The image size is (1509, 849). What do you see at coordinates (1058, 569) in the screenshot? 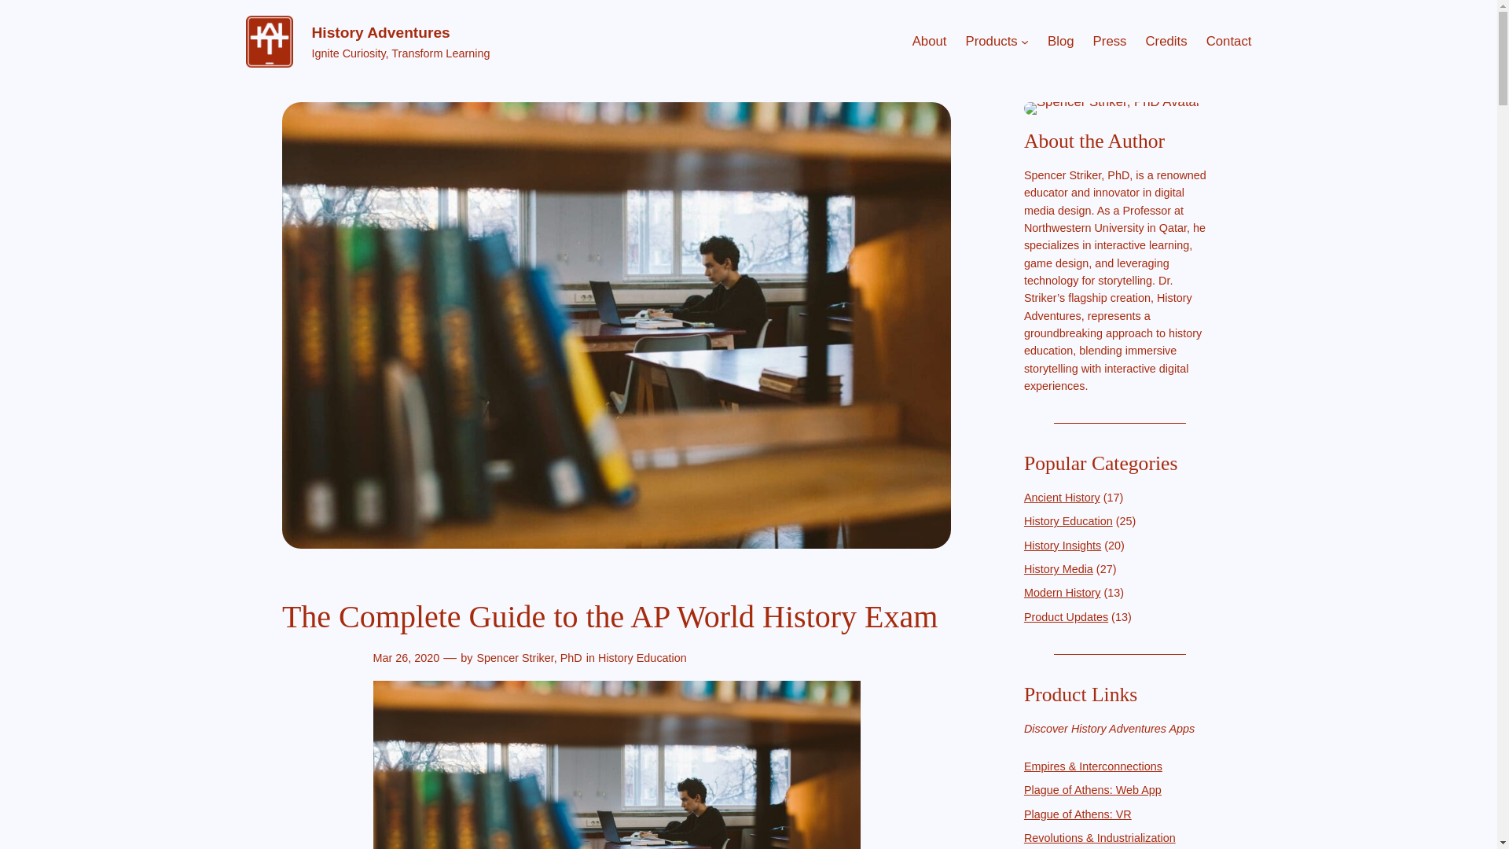
I see `History Media` at bounding box center [1058, 569].